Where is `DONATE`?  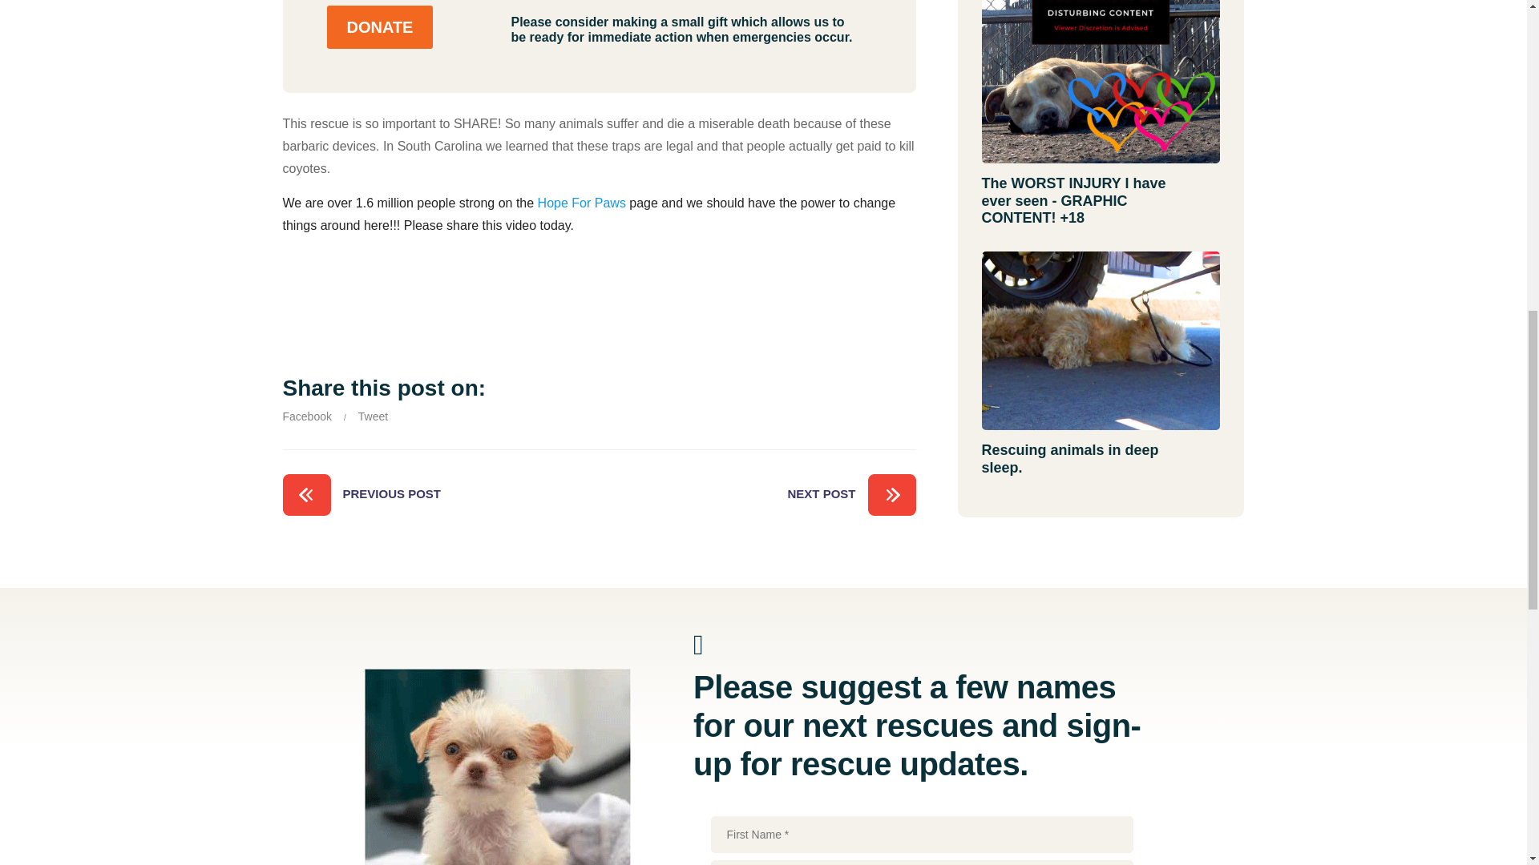 DONATE is located at coordinates (380, 26).